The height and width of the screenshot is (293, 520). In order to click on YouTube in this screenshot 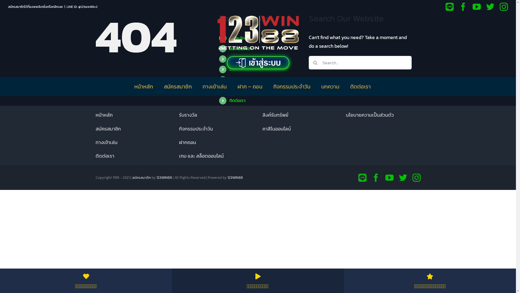, I will do `click(477, 7)`.